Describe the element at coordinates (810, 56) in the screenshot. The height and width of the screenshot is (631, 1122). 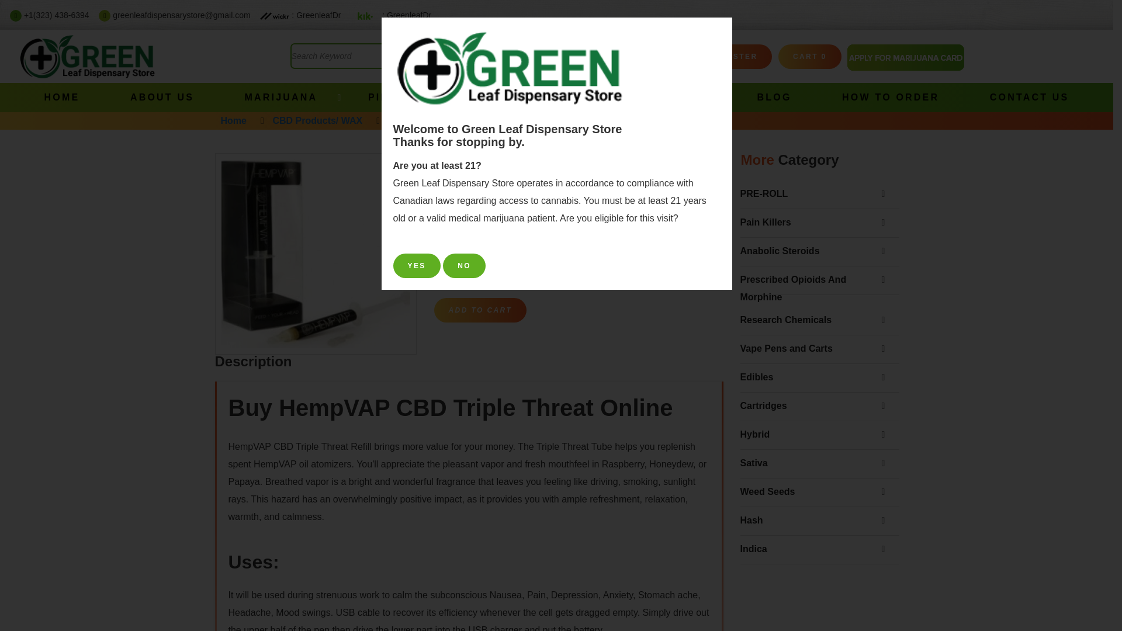
I see `CART 0` at that location.